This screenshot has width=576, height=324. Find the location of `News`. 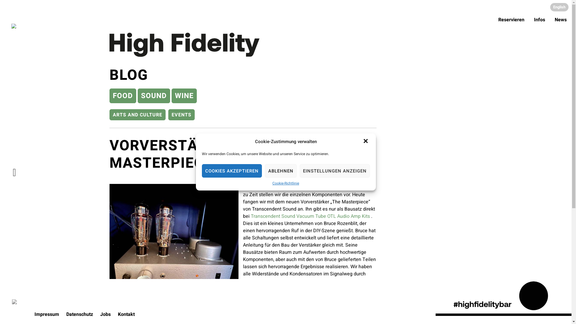

News is located at coordinates (561, 20).